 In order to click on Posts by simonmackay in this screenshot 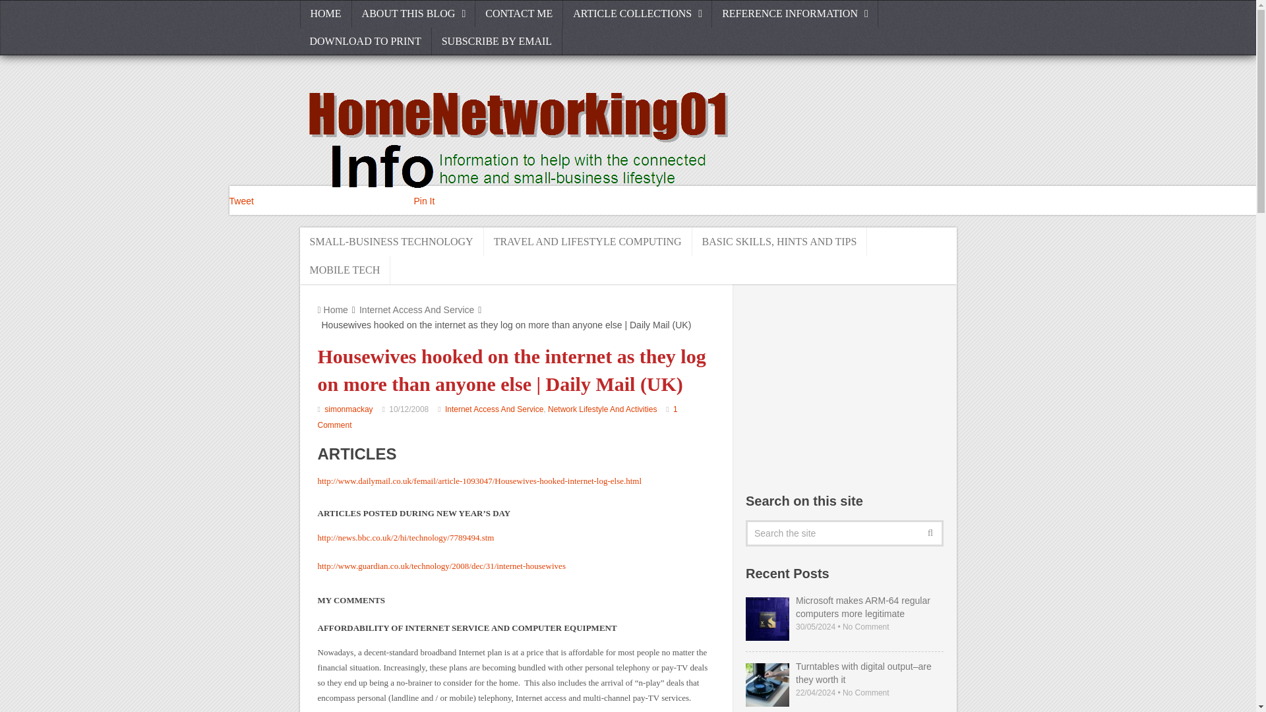, I will do `click(348, 409)`.